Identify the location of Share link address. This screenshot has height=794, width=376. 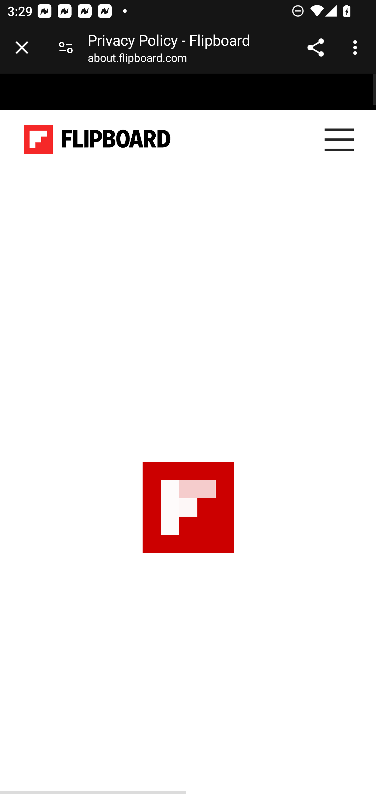
(315, 48).